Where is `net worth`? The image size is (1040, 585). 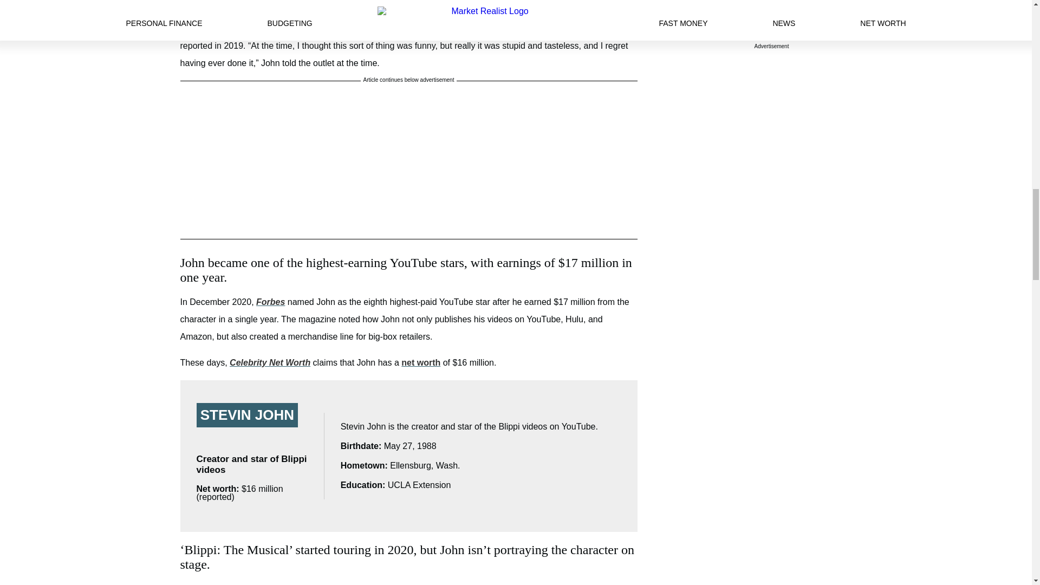
net worth is located at coordinates (420, 362).